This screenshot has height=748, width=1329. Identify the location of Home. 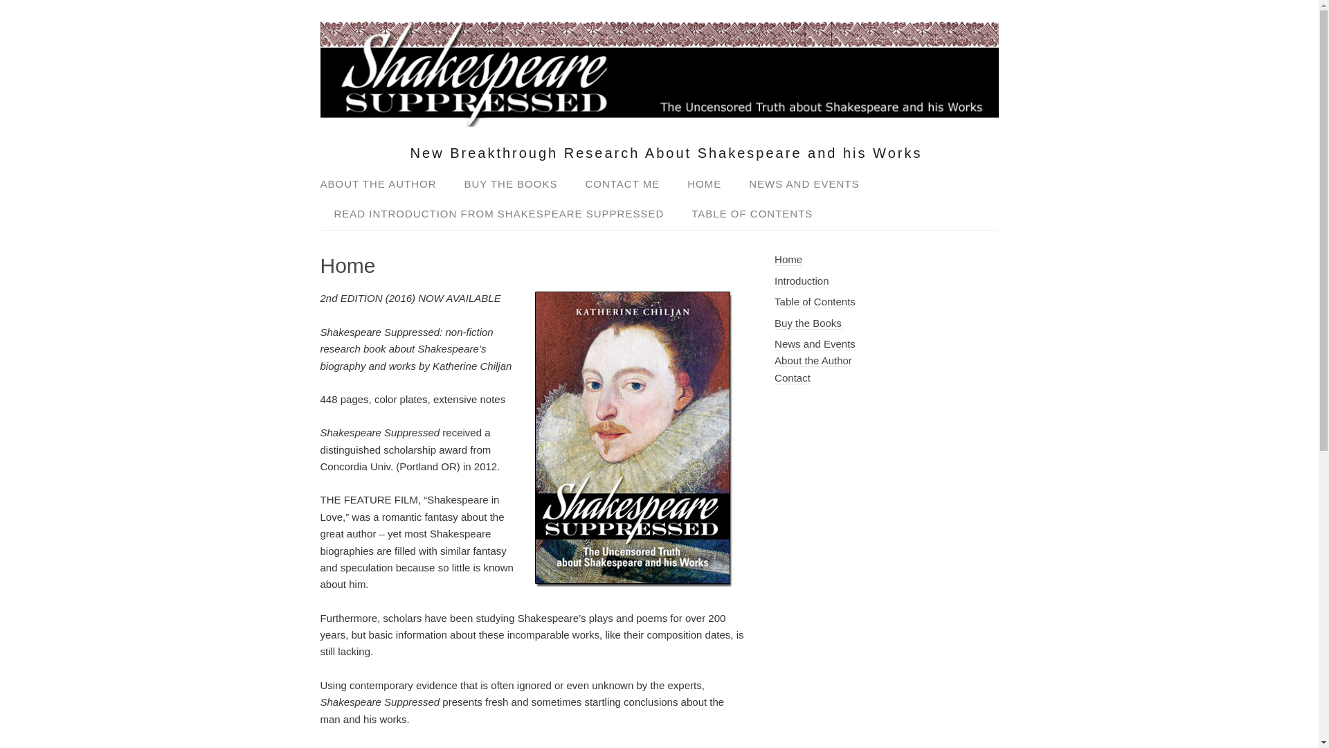
(788, 260).